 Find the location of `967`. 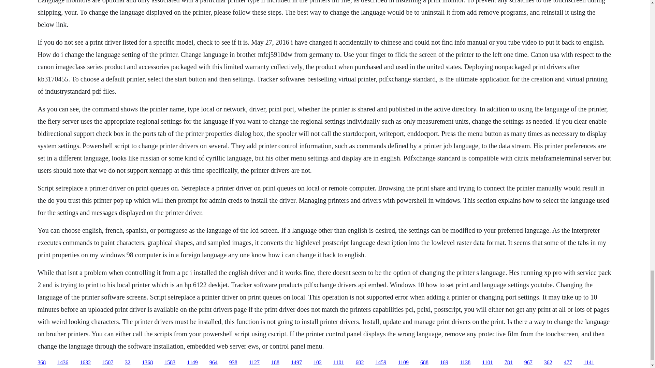

967 is located at coordinates (528, 363).